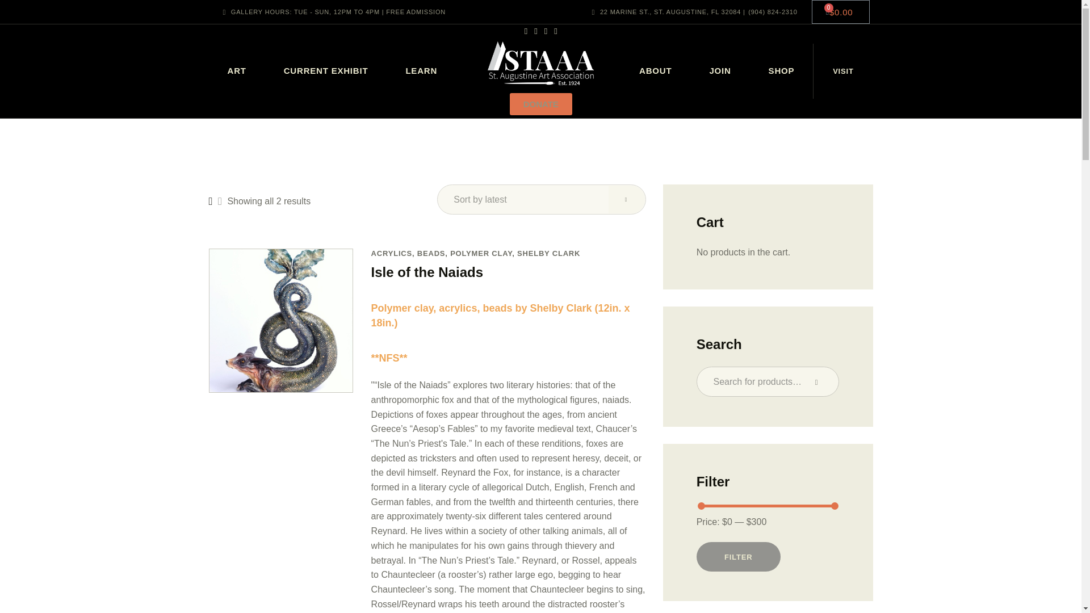 The width and height of the screenshot is (1090, 613). Describe the element at coordinates (220, 201) in the screenshot. I see `Show products as list` at that location.